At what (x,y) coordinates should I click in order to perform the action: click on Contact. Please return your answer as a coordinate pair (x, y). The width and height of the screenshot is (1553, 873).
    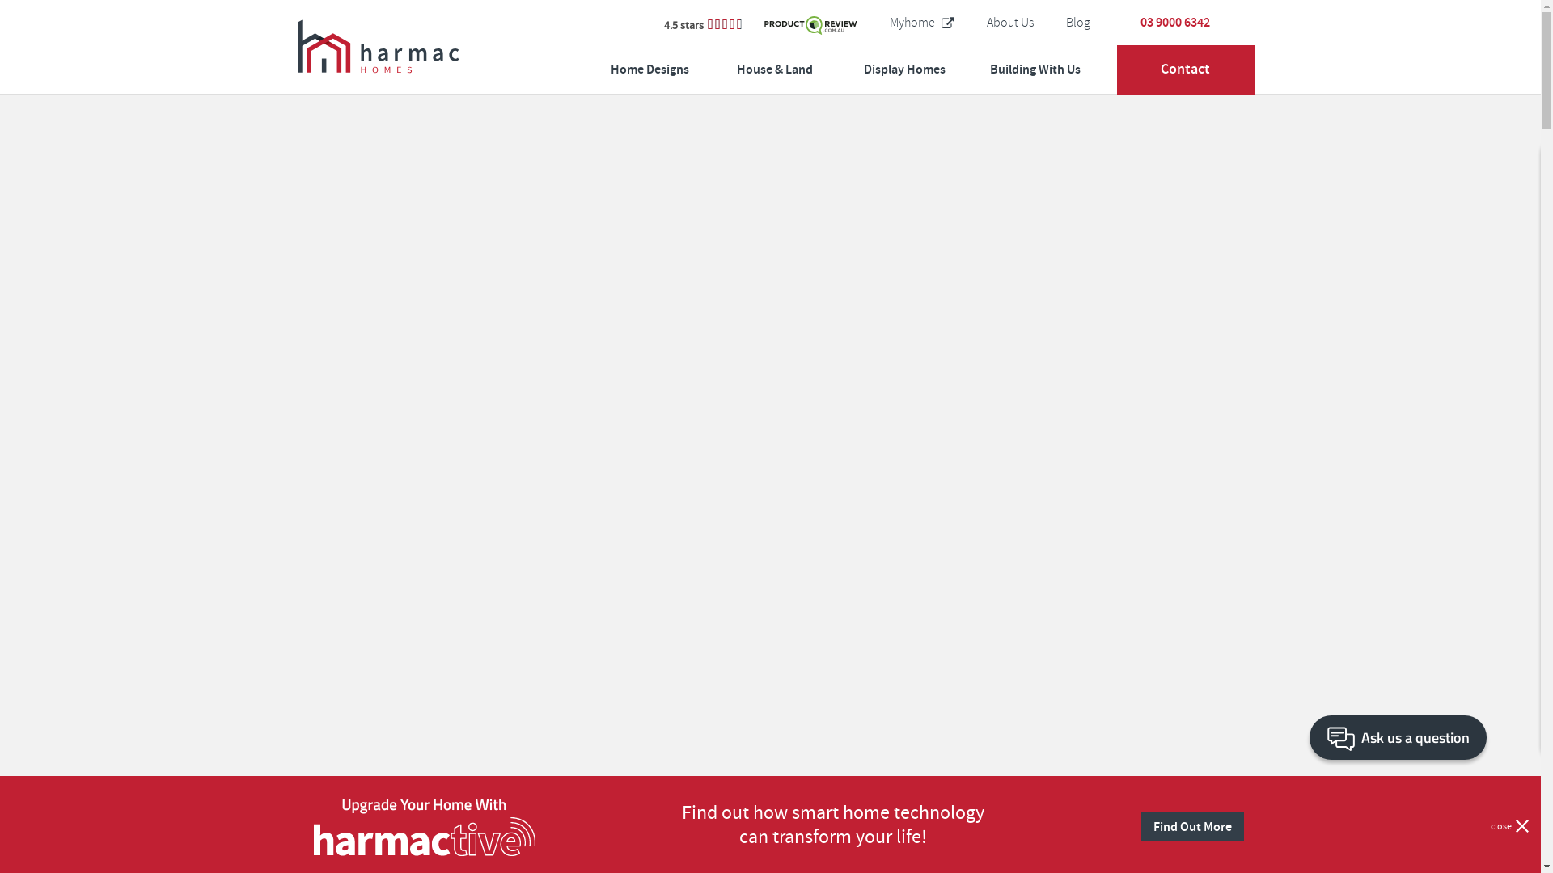
    Looking at the image, I should click on (1186, 70).